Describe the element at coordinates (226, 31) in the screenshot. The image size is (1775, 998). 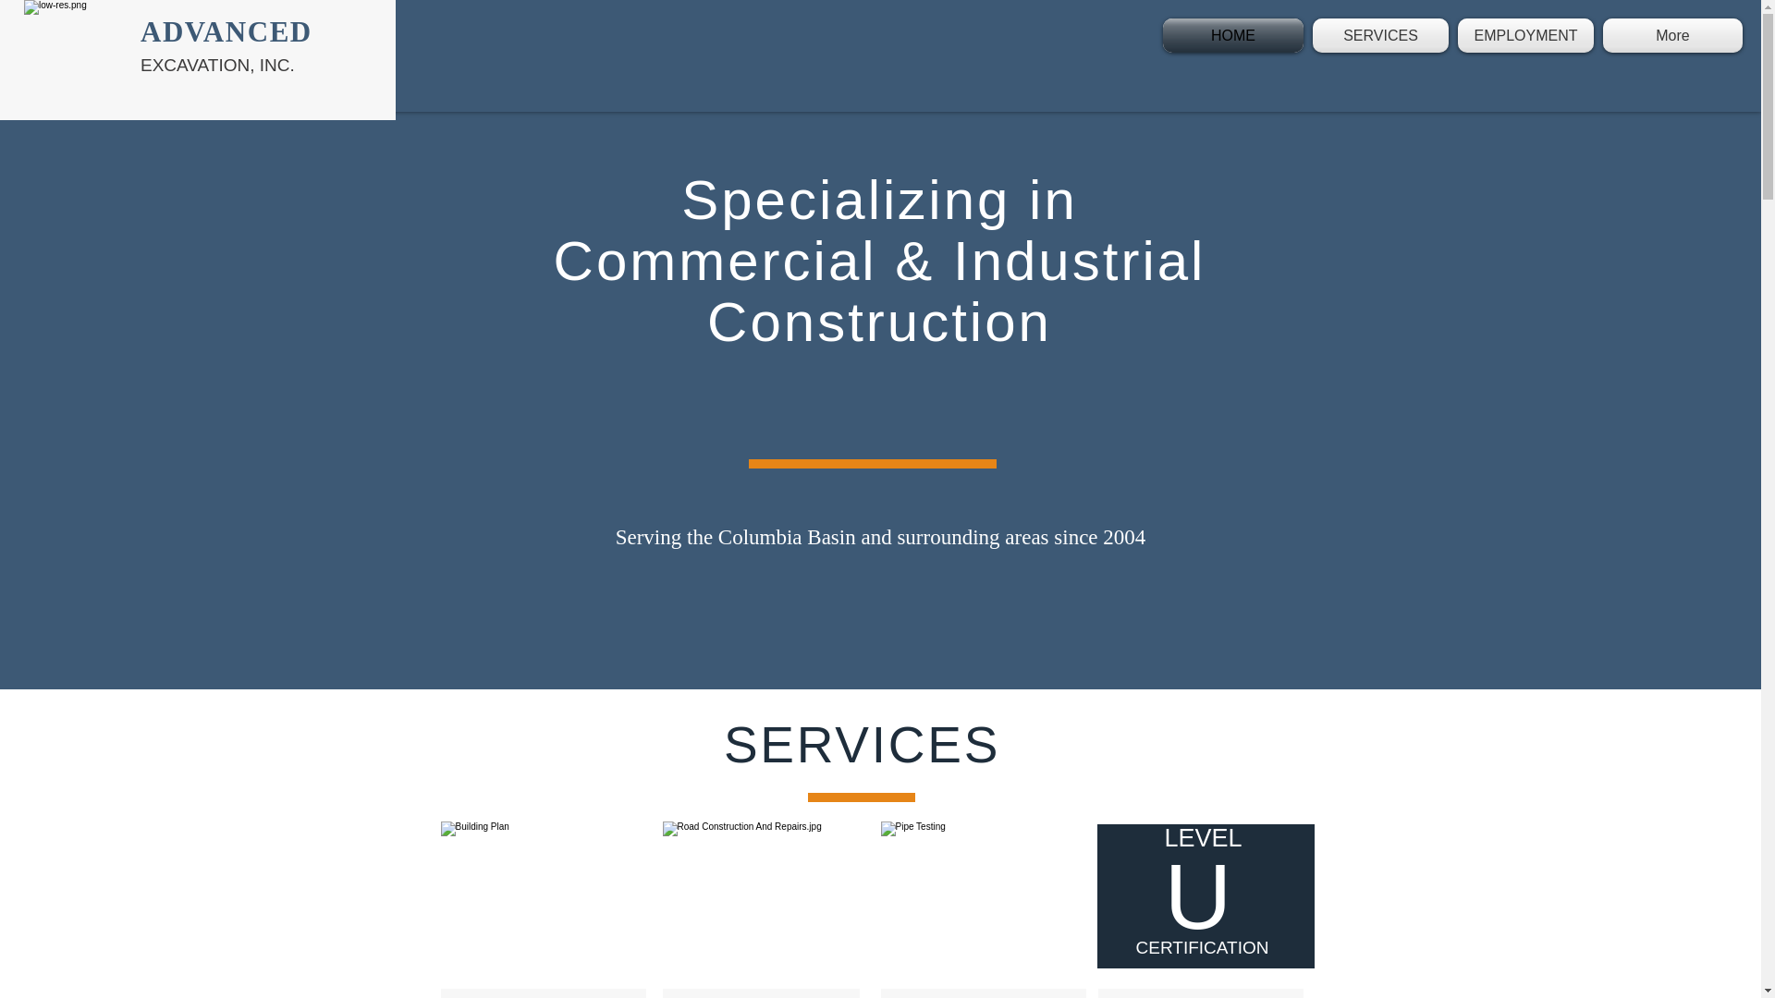
I see `ADVANCED` at that location.